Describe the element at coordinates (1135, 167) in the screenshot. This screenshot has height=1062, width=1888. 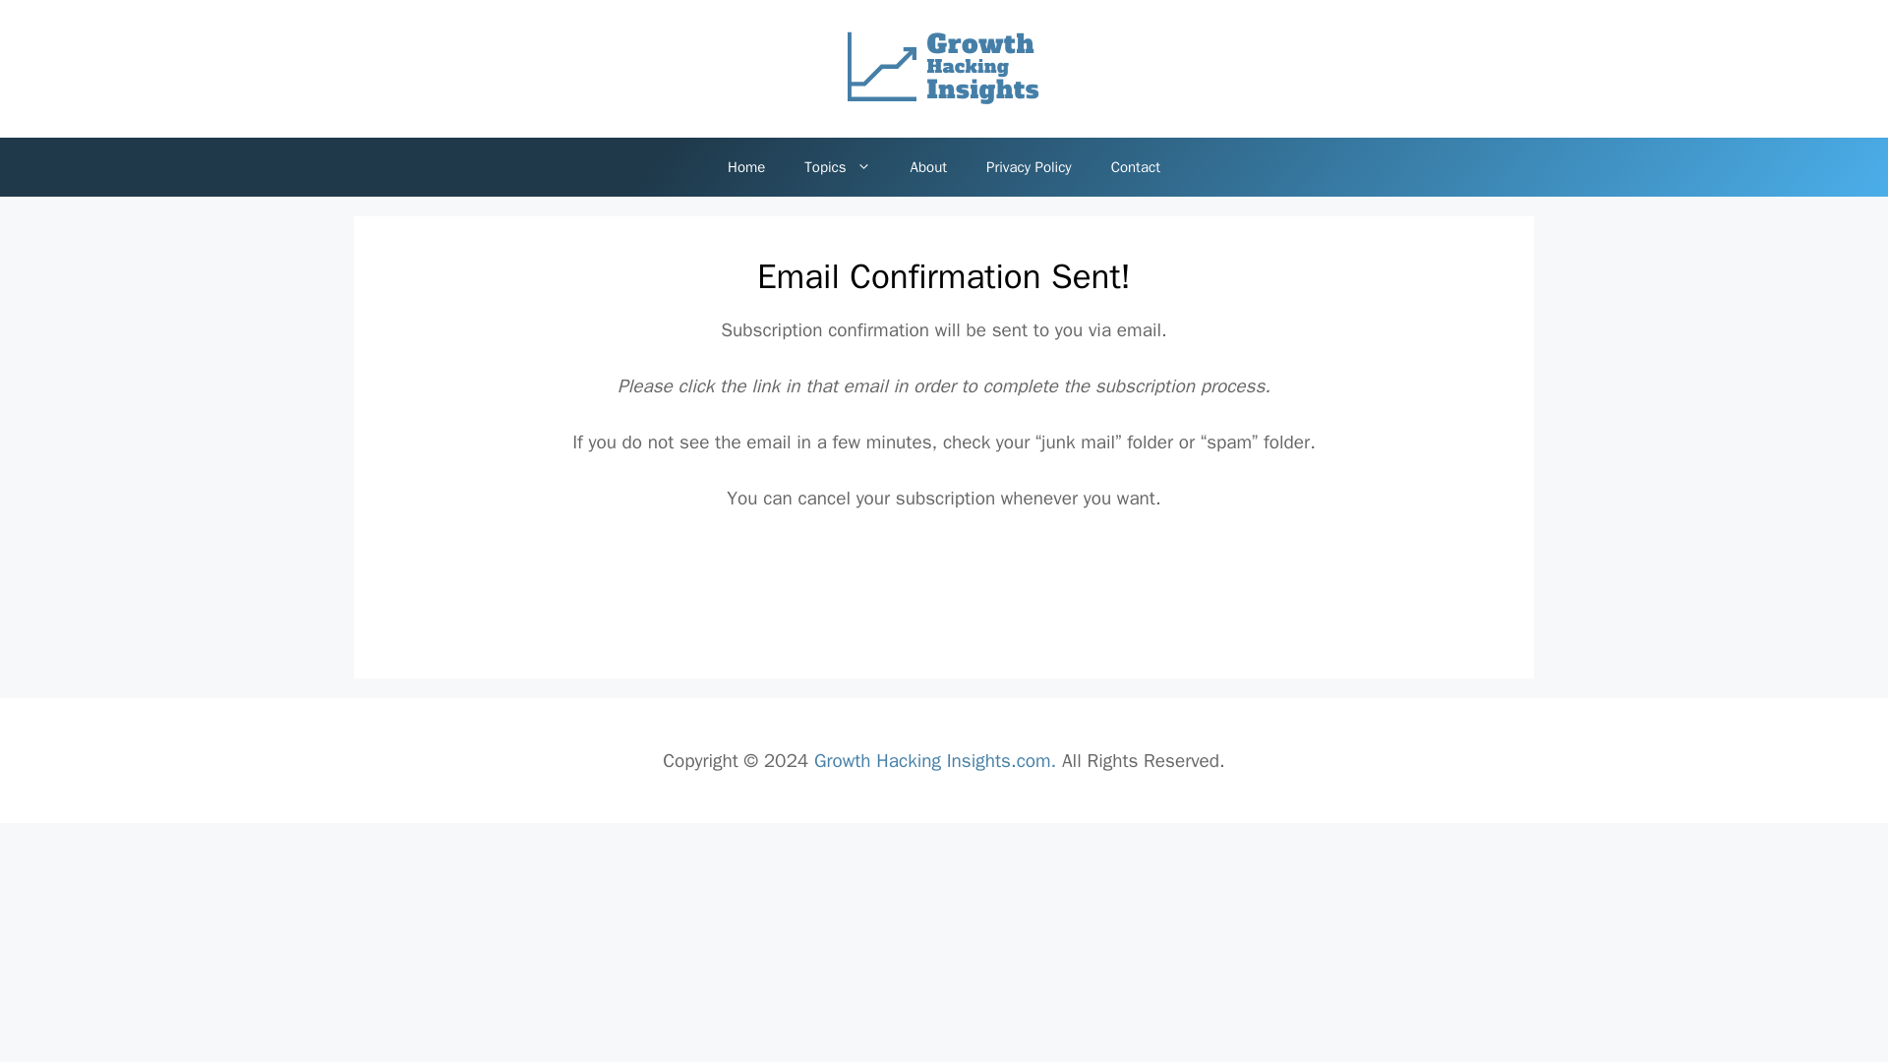
I see `Contact` at that location.